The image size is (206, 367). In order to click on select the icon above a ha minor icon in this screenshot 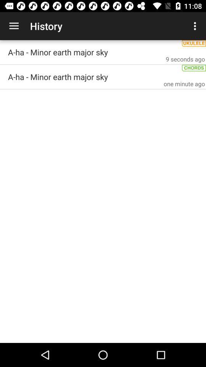, I will do `click(196, 26)`.